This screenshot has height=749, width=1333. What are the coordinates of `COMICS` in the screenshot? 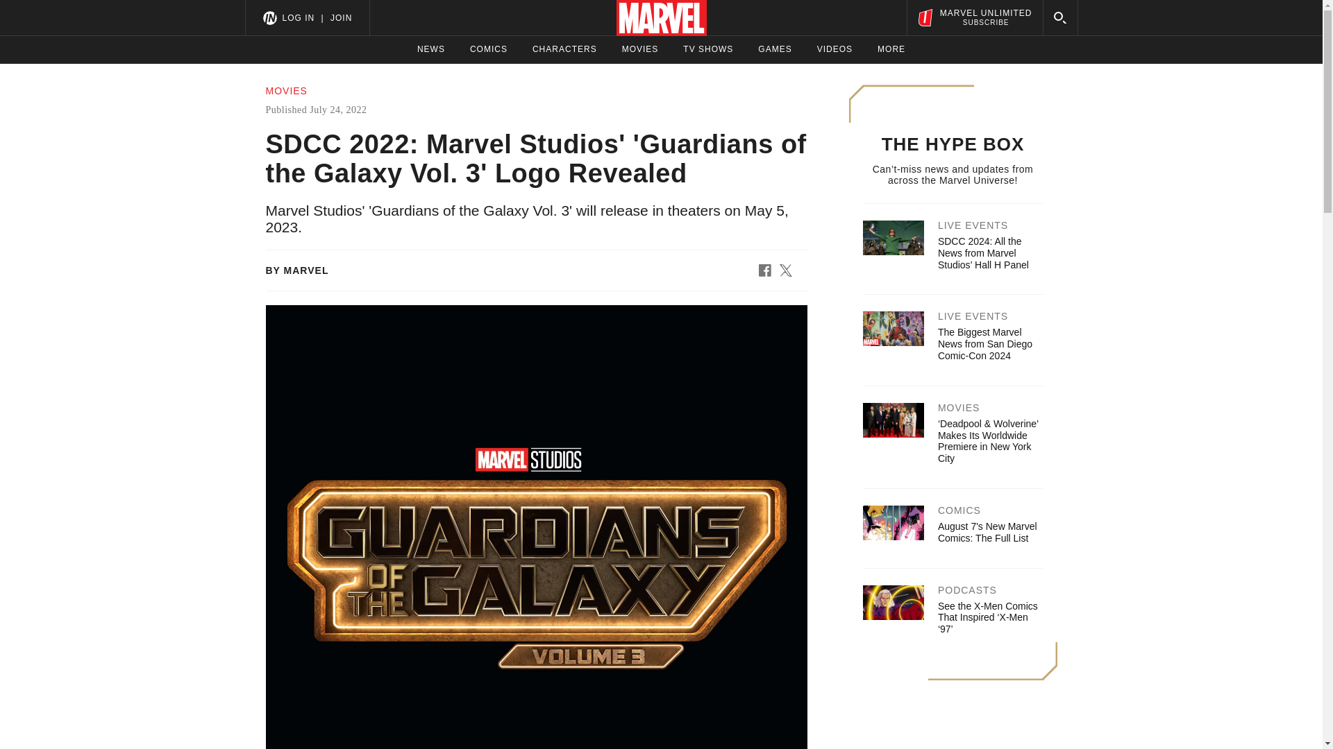 It's located at (489, 49).